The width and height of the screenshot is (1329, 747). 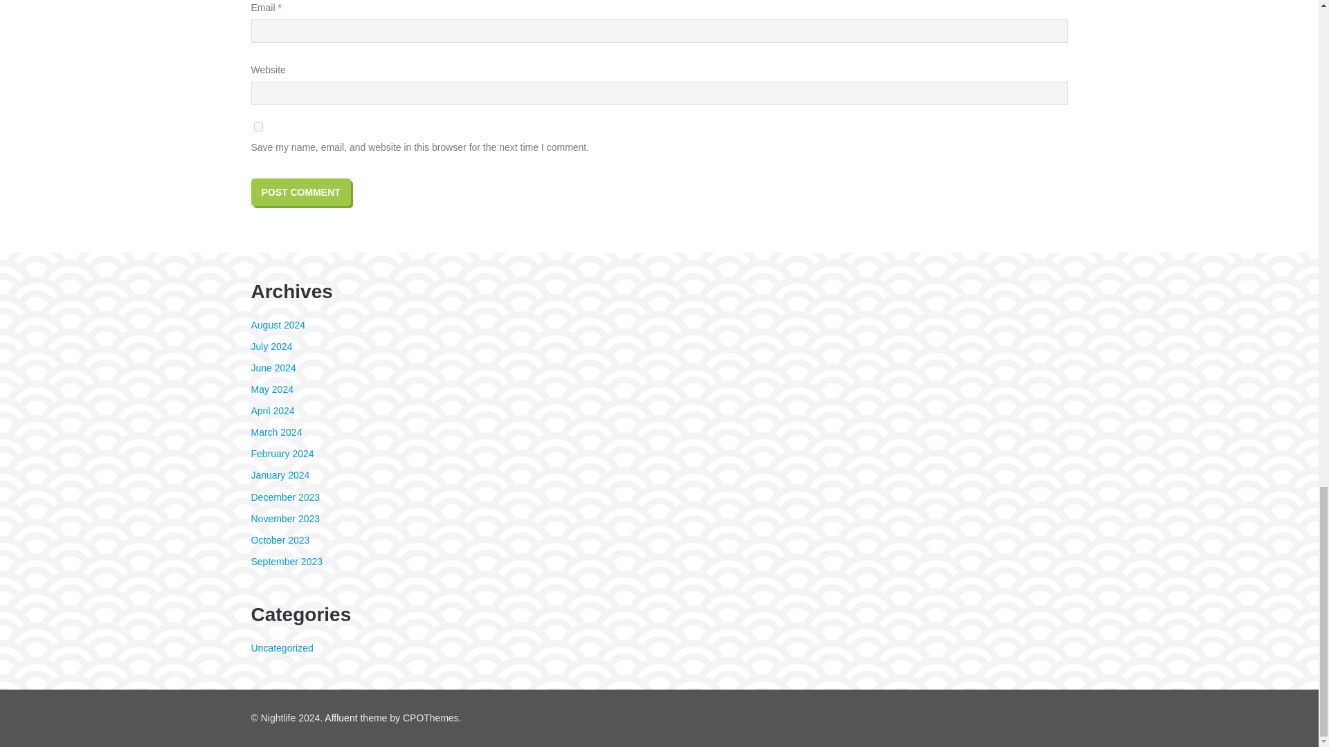 I want to click on March 2024, so click(x=275, y=432).